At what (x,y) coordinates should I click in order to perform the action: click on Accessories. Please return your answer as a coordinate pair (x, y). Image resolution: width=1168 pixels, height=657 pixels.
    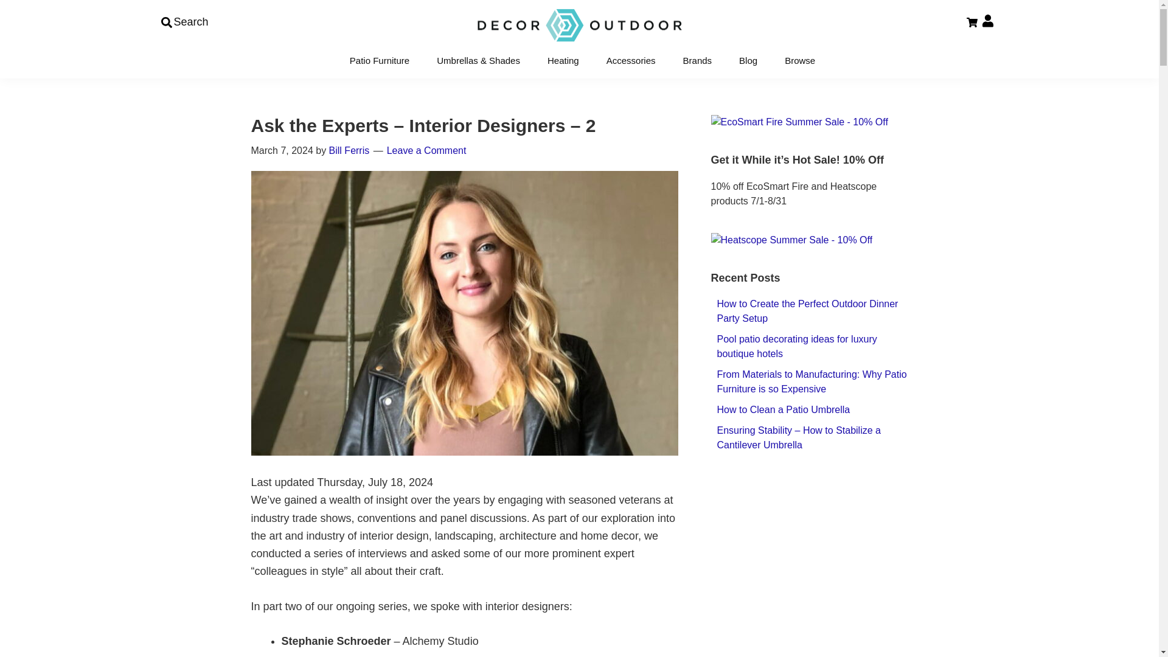
    Looking at the image, I should click on (630, 60).